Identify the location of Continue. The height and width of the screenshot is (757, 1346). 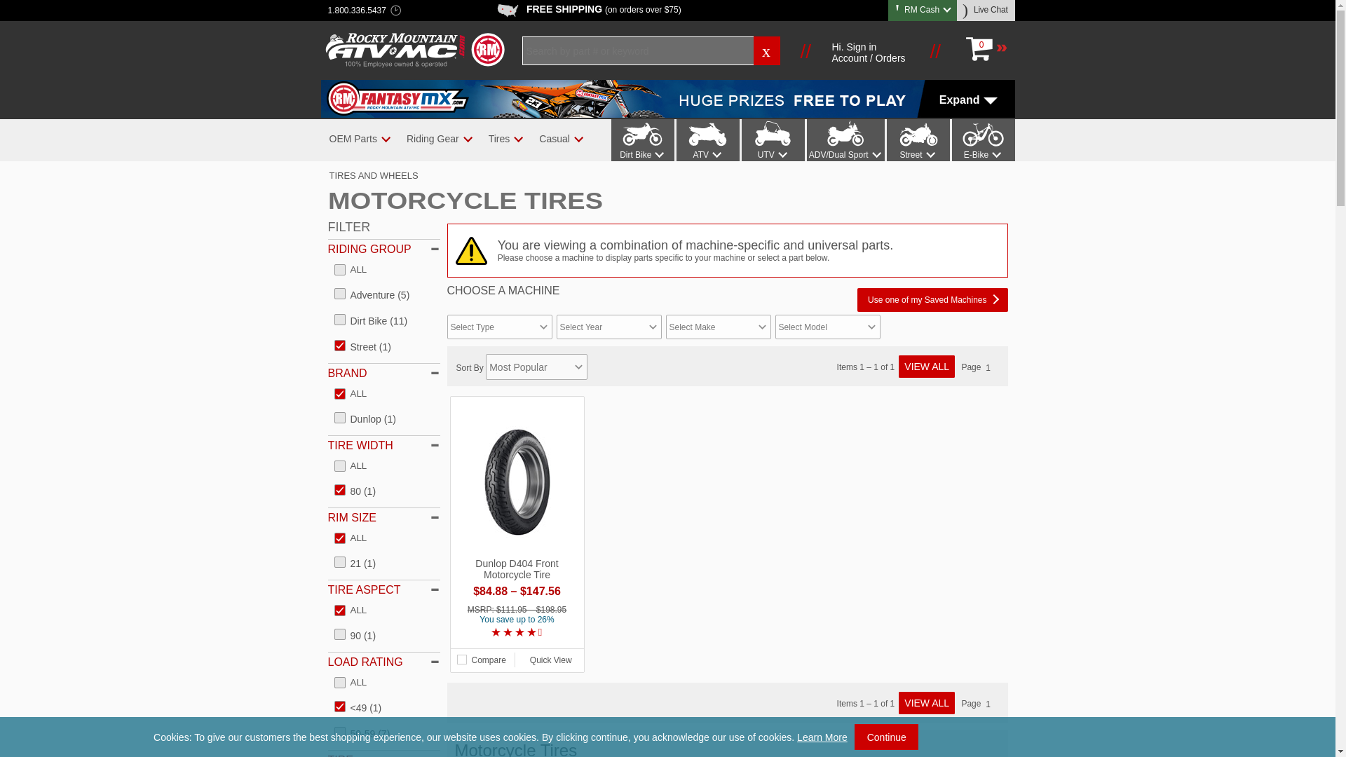
(886, 737).